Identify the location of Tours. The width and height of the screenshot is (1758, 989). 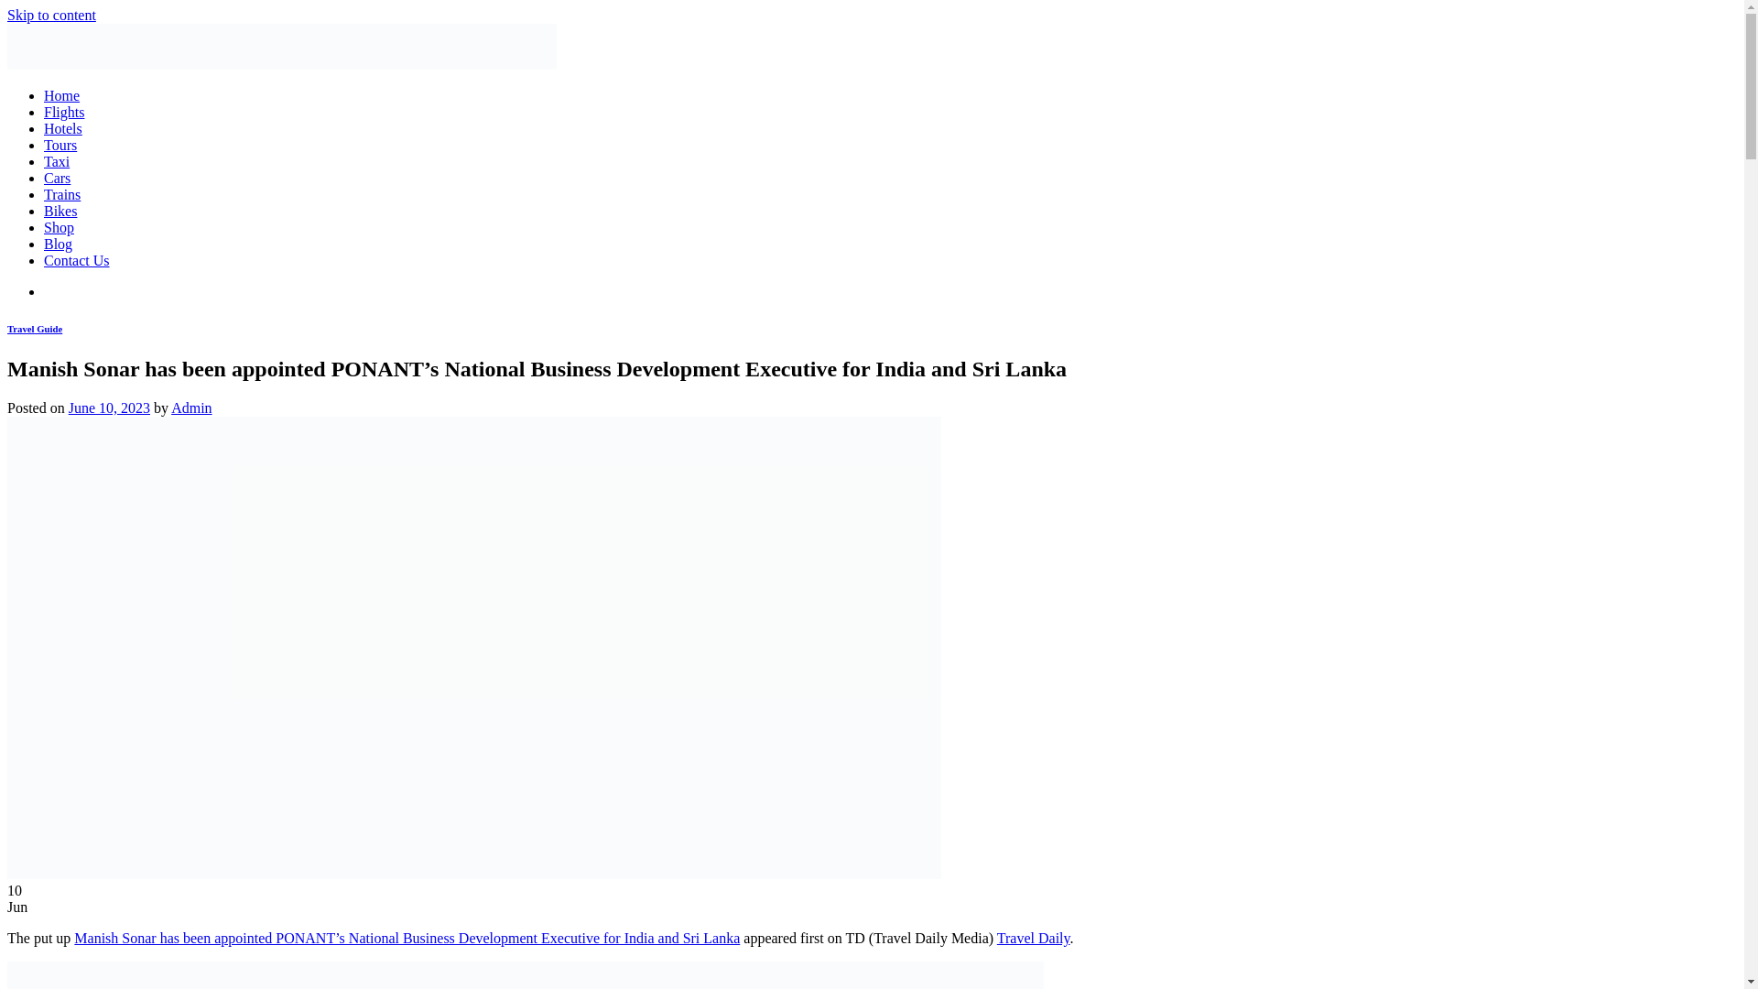
(60, 145).